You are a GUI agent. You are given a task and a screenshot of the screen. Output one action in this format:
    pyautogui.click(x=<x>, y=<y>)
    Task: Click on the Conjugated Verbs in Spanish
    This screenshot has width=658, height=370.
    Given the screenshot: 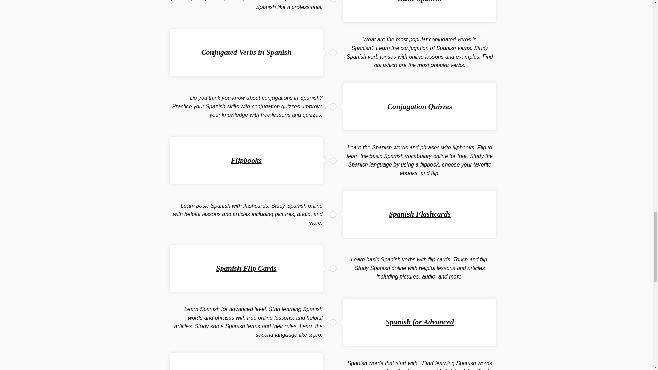 What is the action you would take?
    pyautogui.click(x=246, y=52)
    